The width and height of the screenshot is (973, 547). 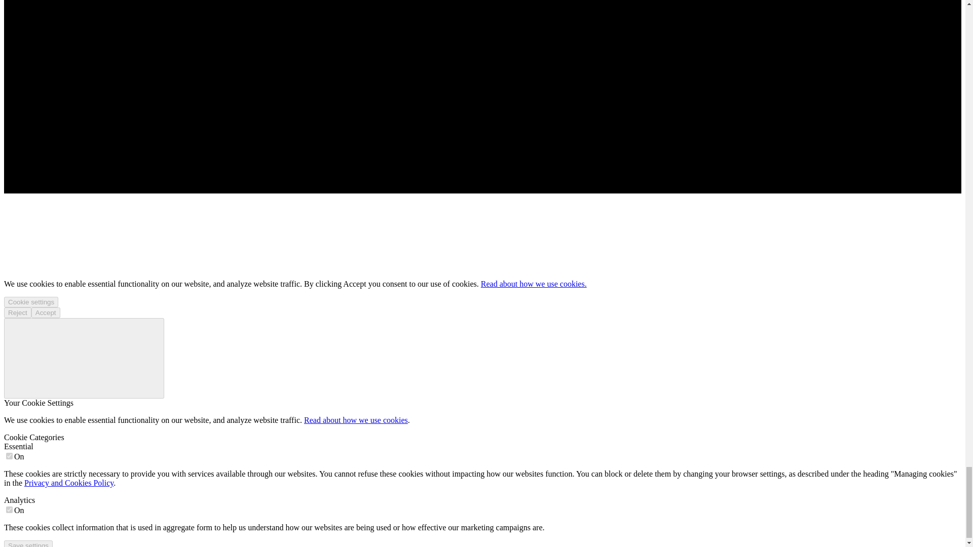 I want to click on on, so click(x=9, y=456).